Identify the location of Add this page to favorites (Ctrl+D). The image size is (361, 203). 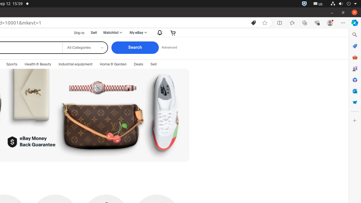
(265, 23).